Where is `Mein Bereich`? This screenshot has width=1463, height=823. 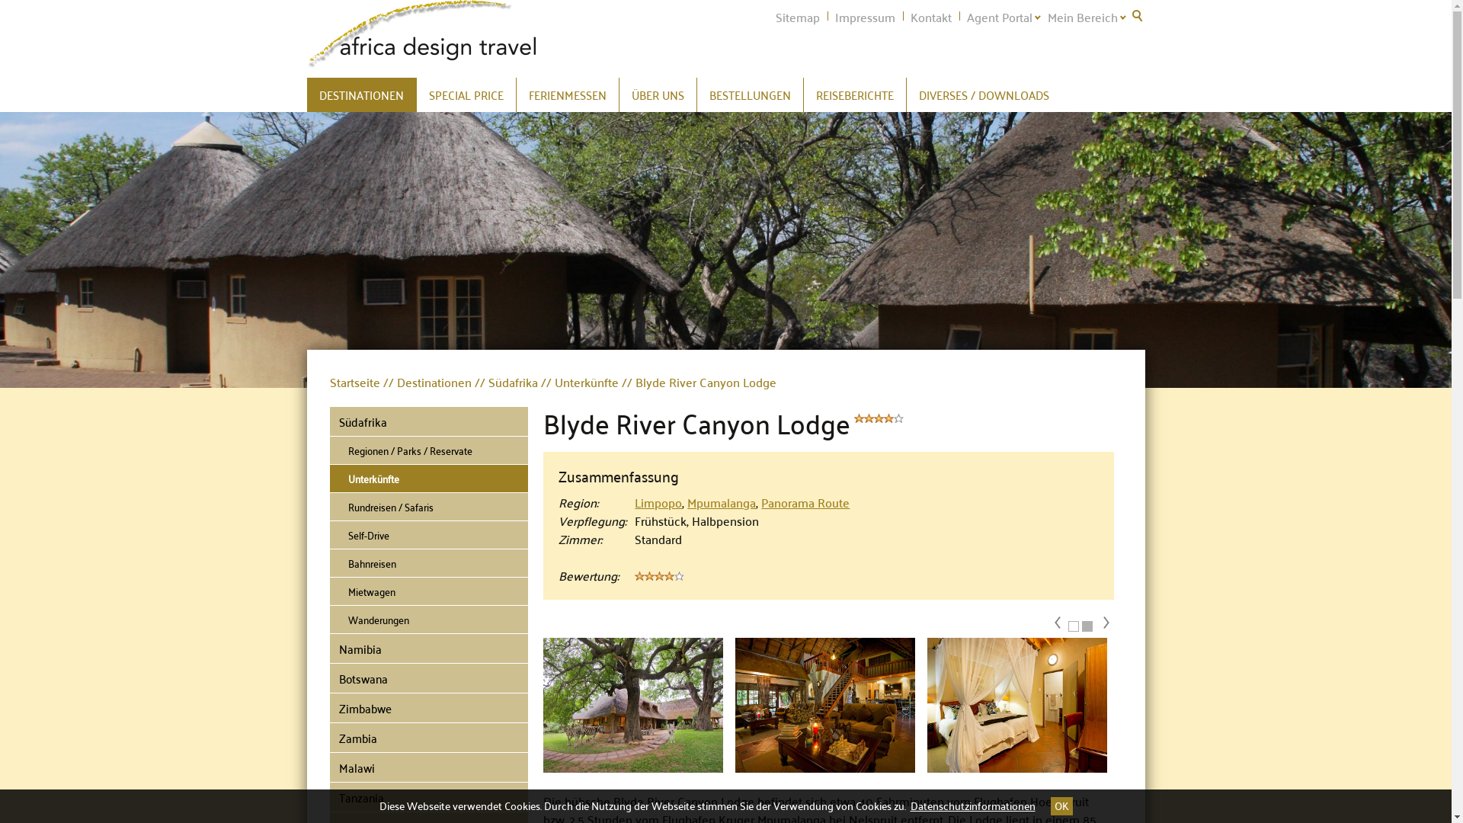 Mein Bereich is located at coordinates (1082, 17).